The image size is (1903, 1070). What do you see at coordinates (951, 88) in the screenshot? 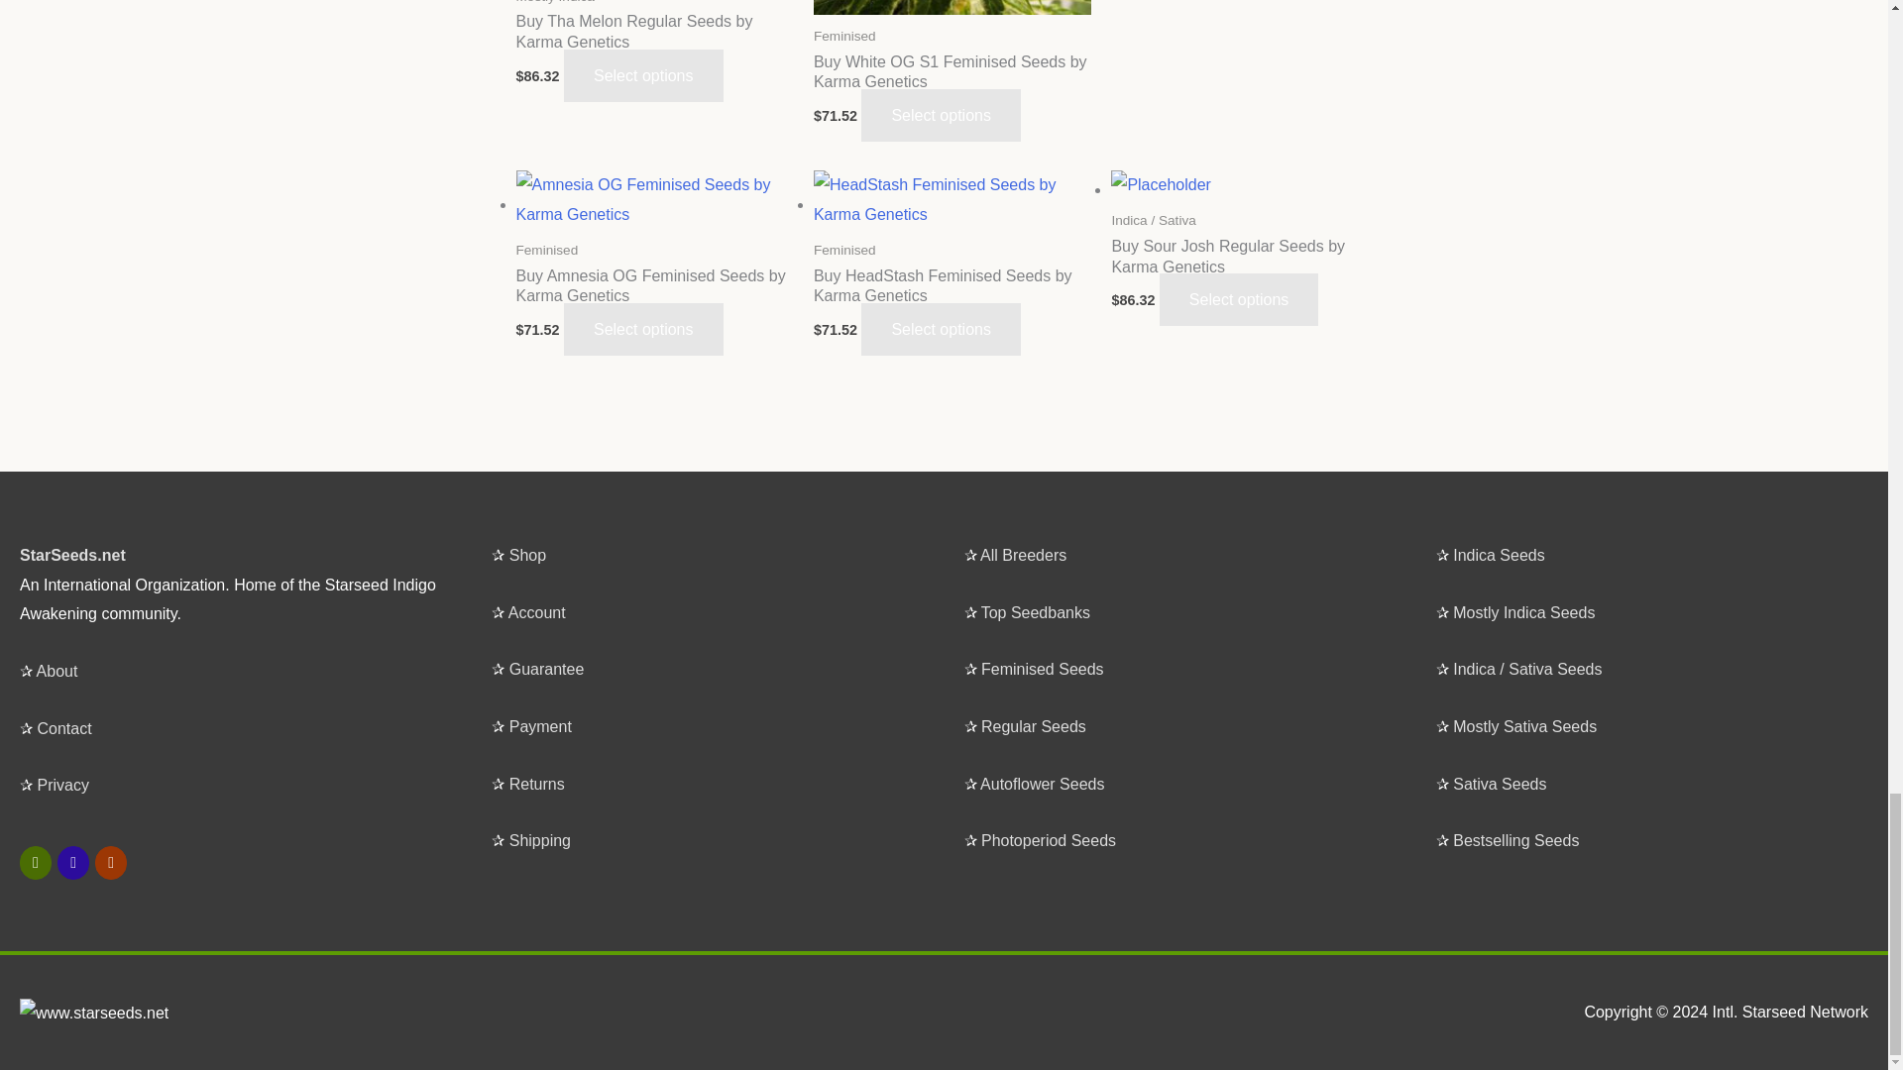
I see `Buy White OG S1 Feminised Seeds by Karma Genetics` at bounding box center [951, 88].